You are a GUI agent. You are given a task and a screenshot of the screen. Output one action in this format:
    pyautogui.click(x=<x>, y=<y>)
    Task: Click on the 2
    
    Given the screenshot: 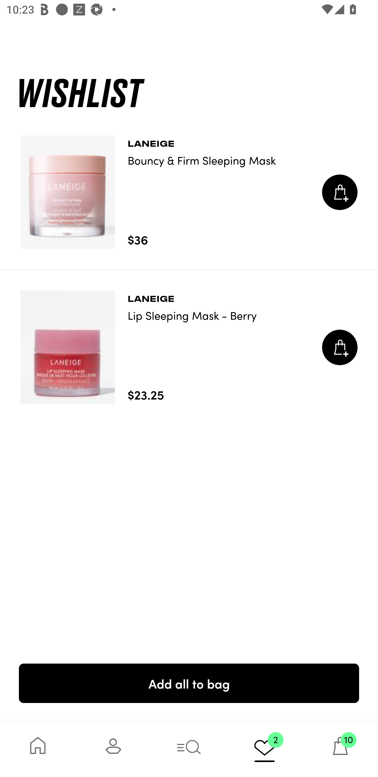 What is the action you would take?
    pyautogui.click(x=265, y=749)
    